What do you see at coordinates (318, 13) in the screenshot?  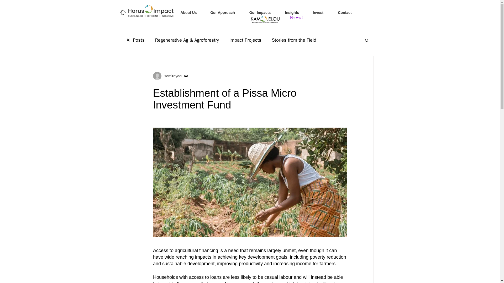 I see `Invest` at bounding box center [318, 13].